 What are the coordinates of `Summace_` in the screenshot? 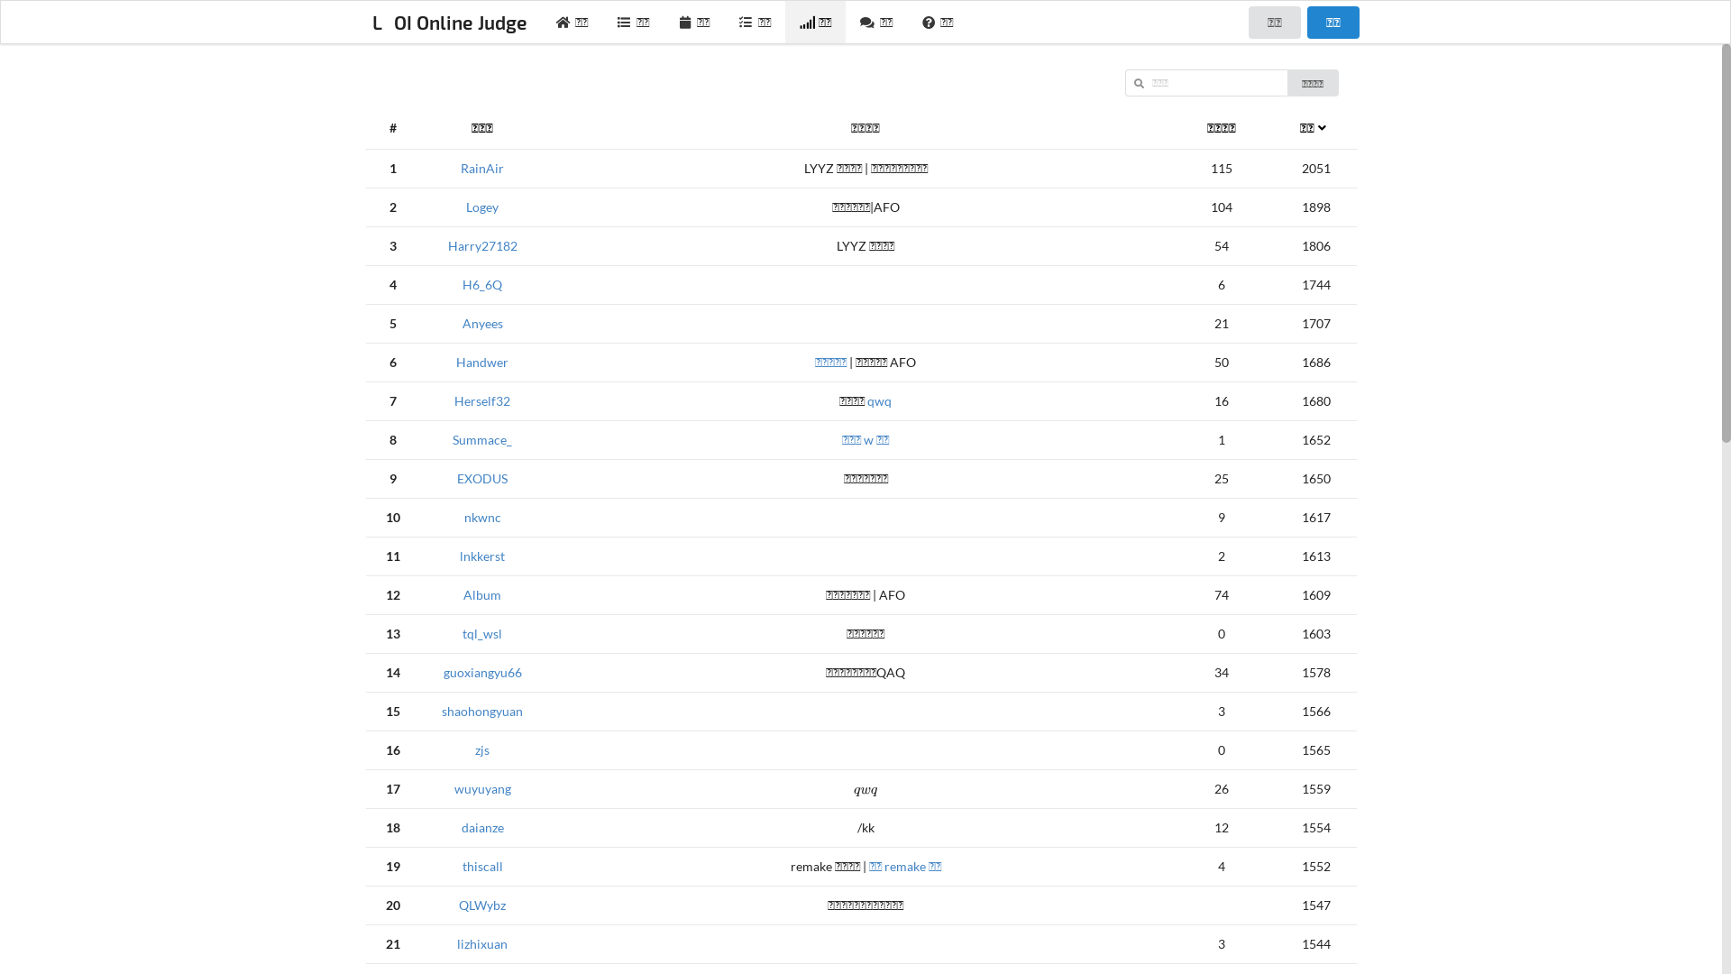 It's located at (482, 440).